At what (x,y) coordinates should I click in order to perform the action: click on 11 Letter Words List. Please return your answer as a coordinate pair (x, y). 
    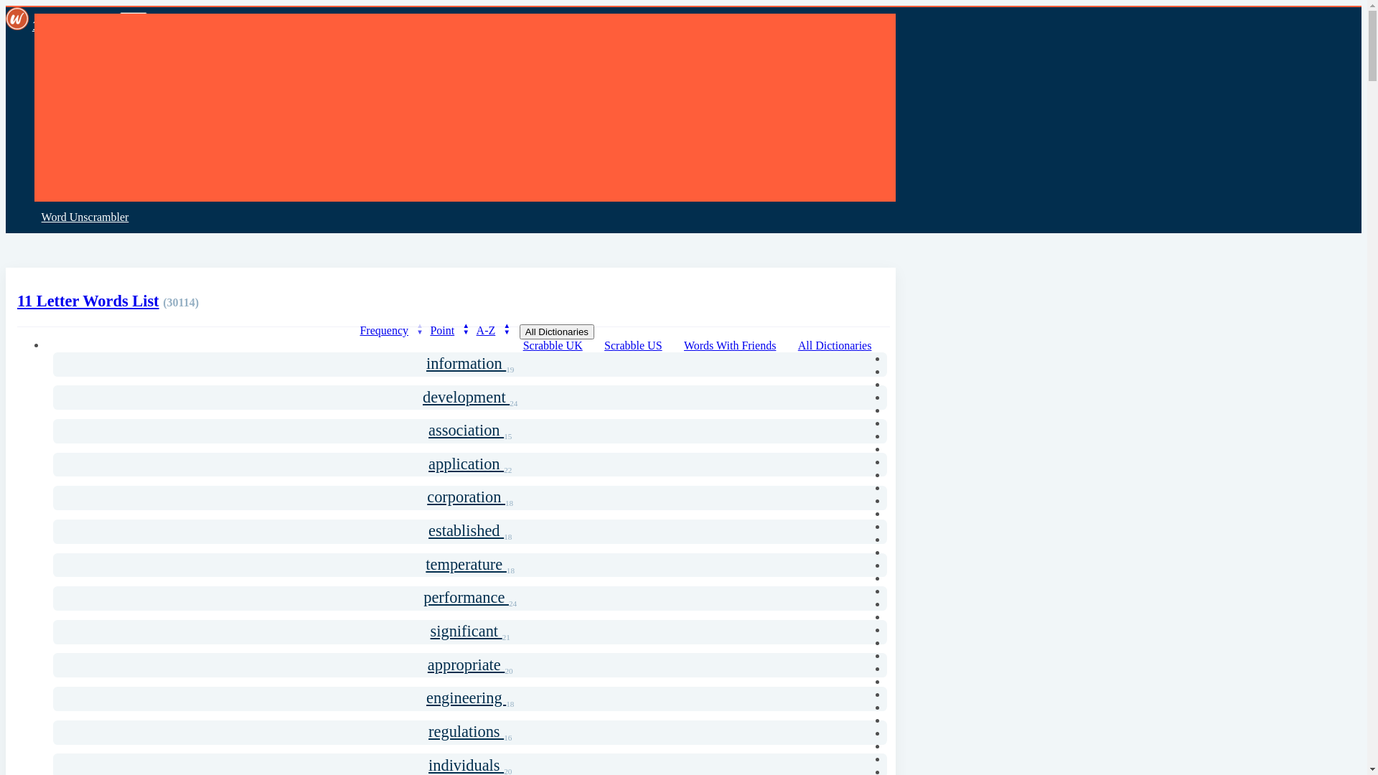
    Looking at the image, I should click on (88, 301).